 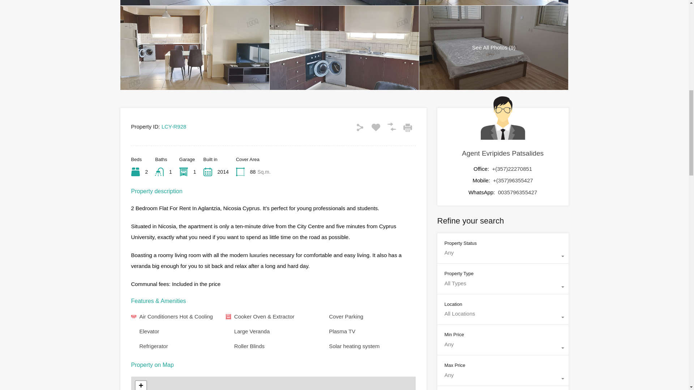 What do you see at coordinates (502, 379) in the screenshot?
I see `Any` at bounding box center [502, 379].